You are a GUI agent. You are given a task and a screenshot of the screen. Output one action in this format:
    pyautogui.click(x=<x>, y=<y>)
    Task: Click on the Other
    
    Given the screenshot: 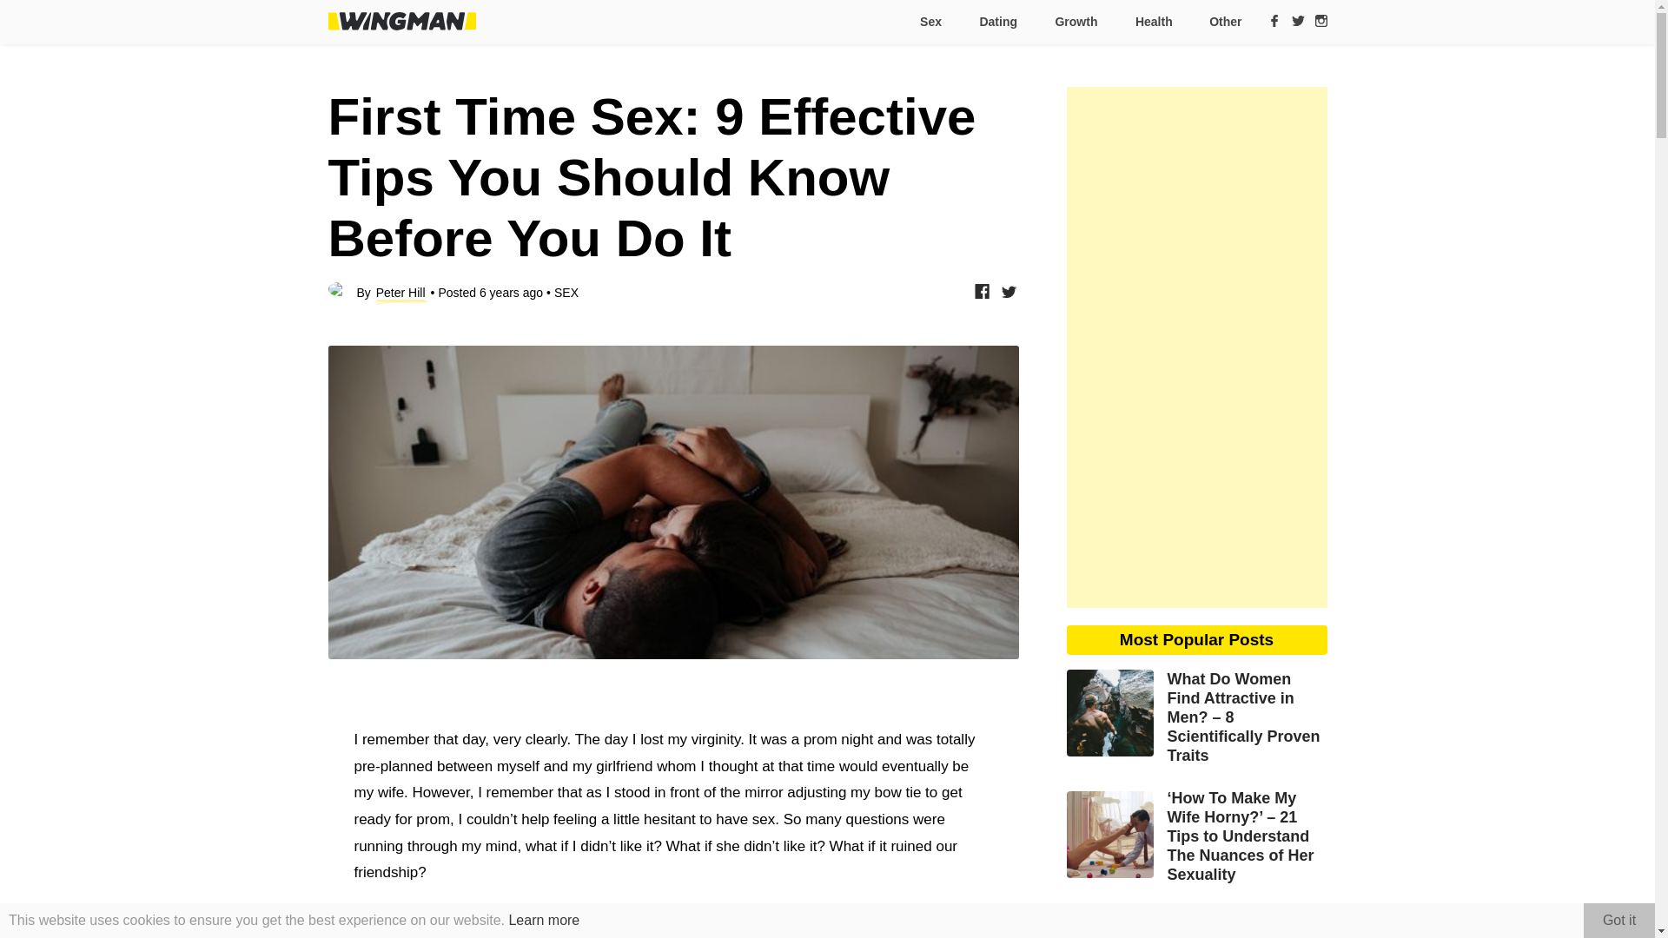 What is the action you would take?
    pyautogui.click(x=1218, y=22)
    